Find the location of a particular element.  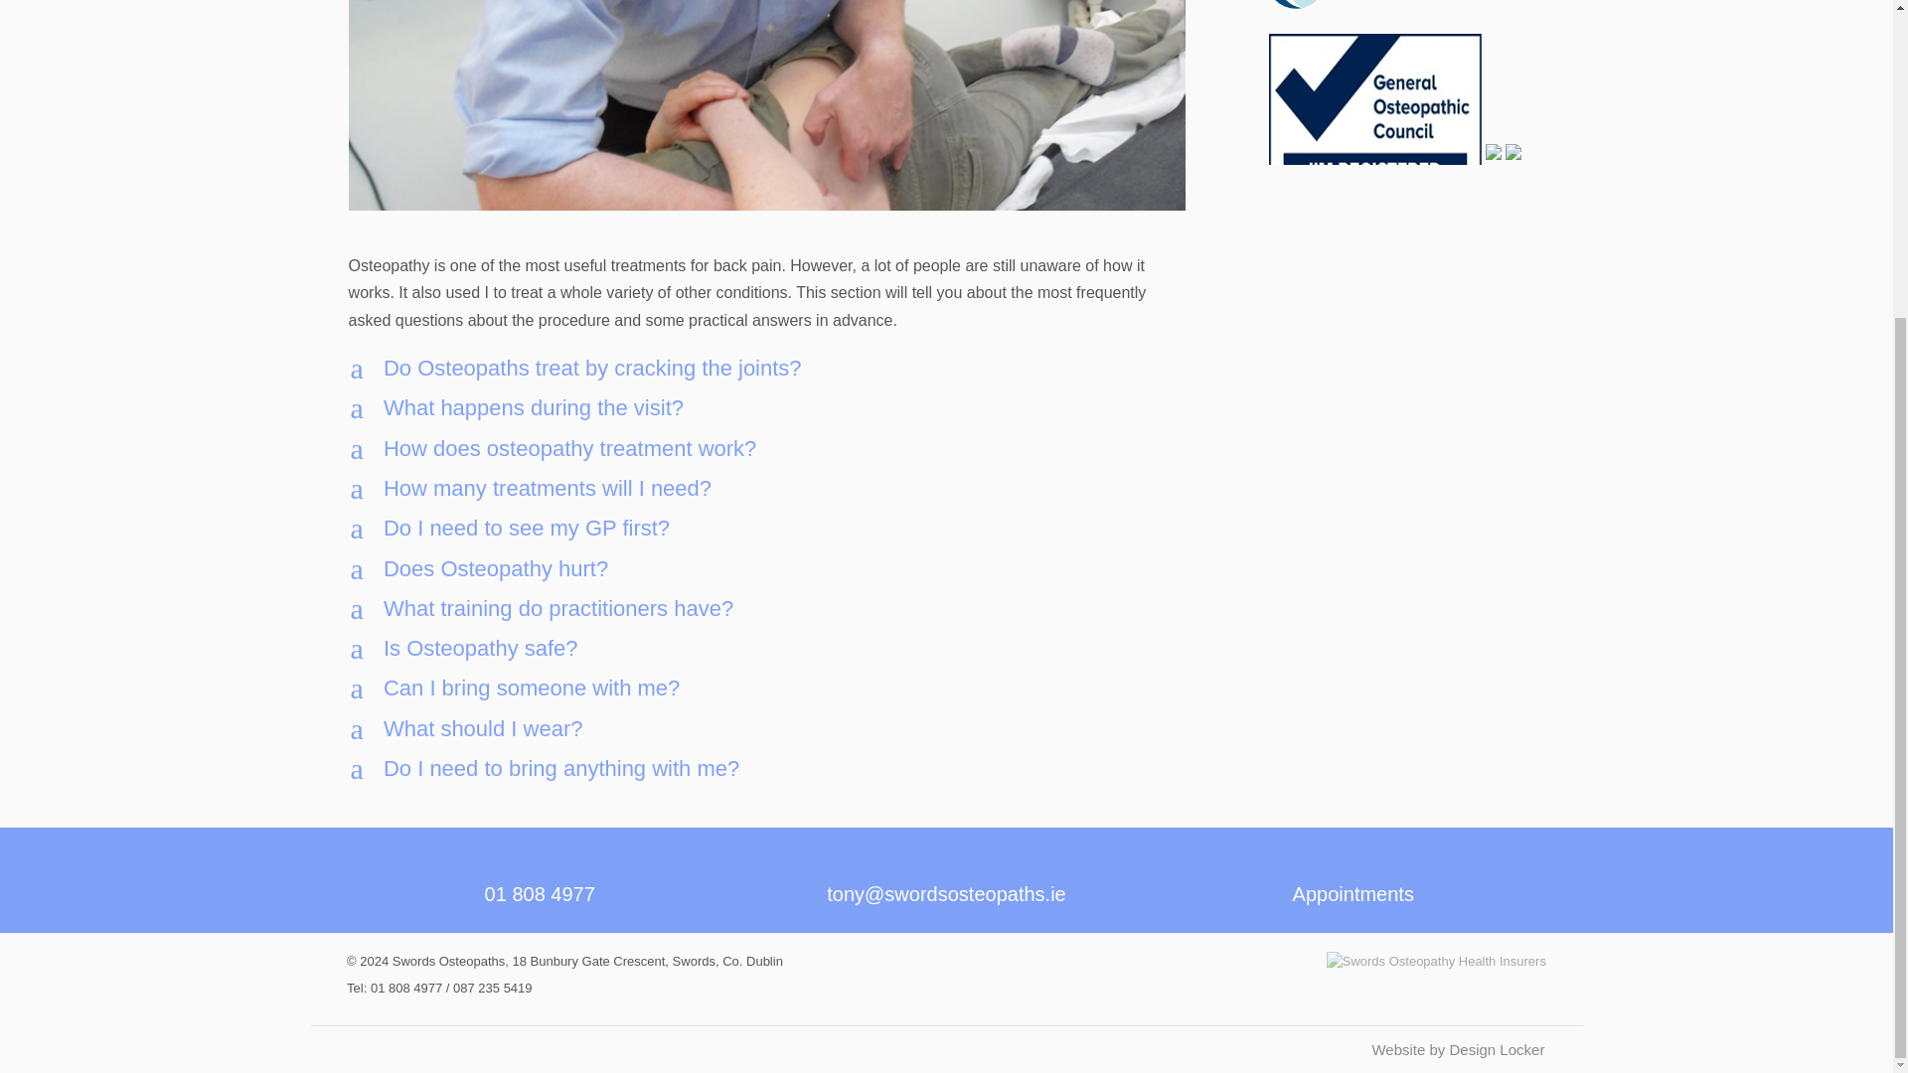

Website by Design Locker is located at coordinates (767, 489).